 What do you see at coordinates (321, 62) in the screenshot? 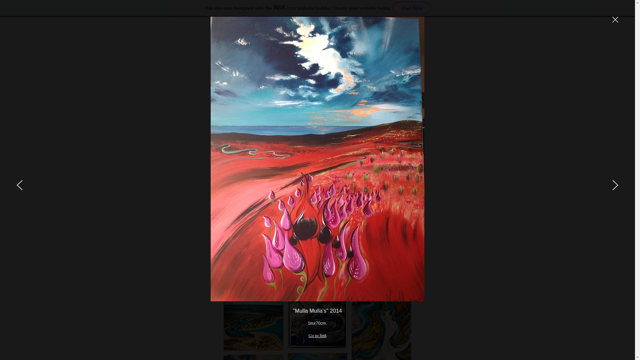
I see `signature.jpg` at bounding box center [321, 62].